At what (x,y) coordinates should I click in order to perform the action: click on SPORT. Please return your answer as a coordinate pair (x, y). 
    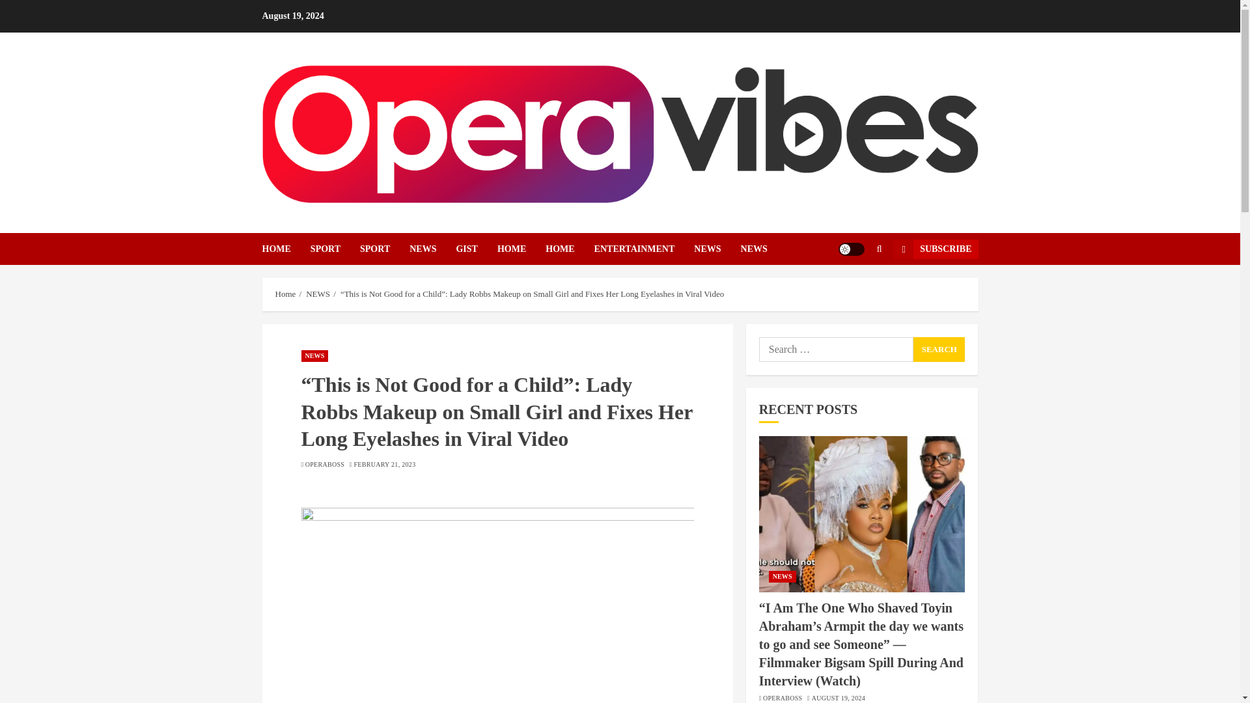
    Looking at the image, I should click on (384, 249).